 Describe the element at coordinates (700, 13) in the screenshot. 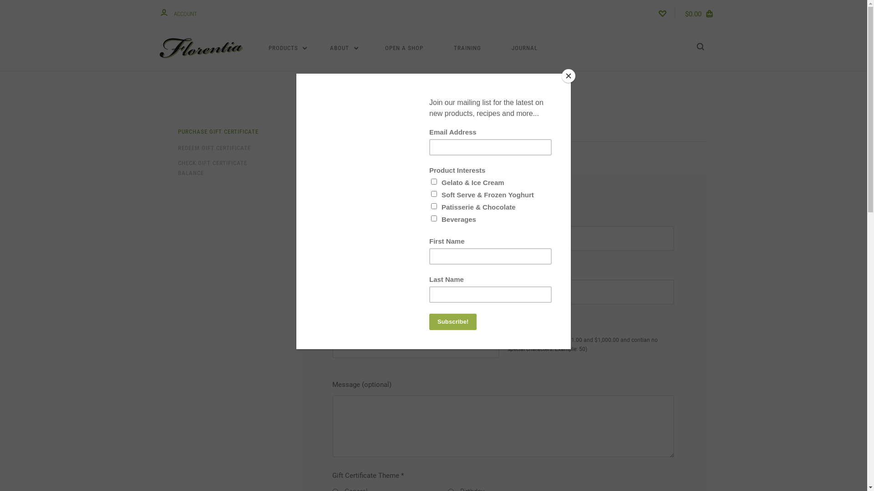

I see `$0.00 bag` at that location.